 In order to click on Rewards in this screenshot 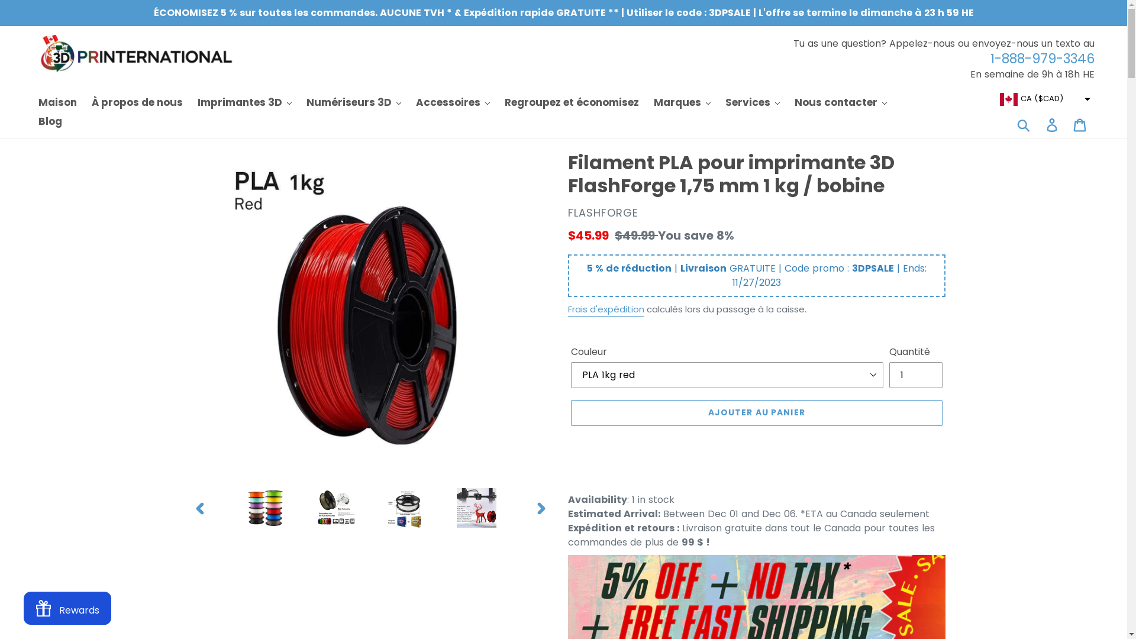, I will do `click(67, 608)`.